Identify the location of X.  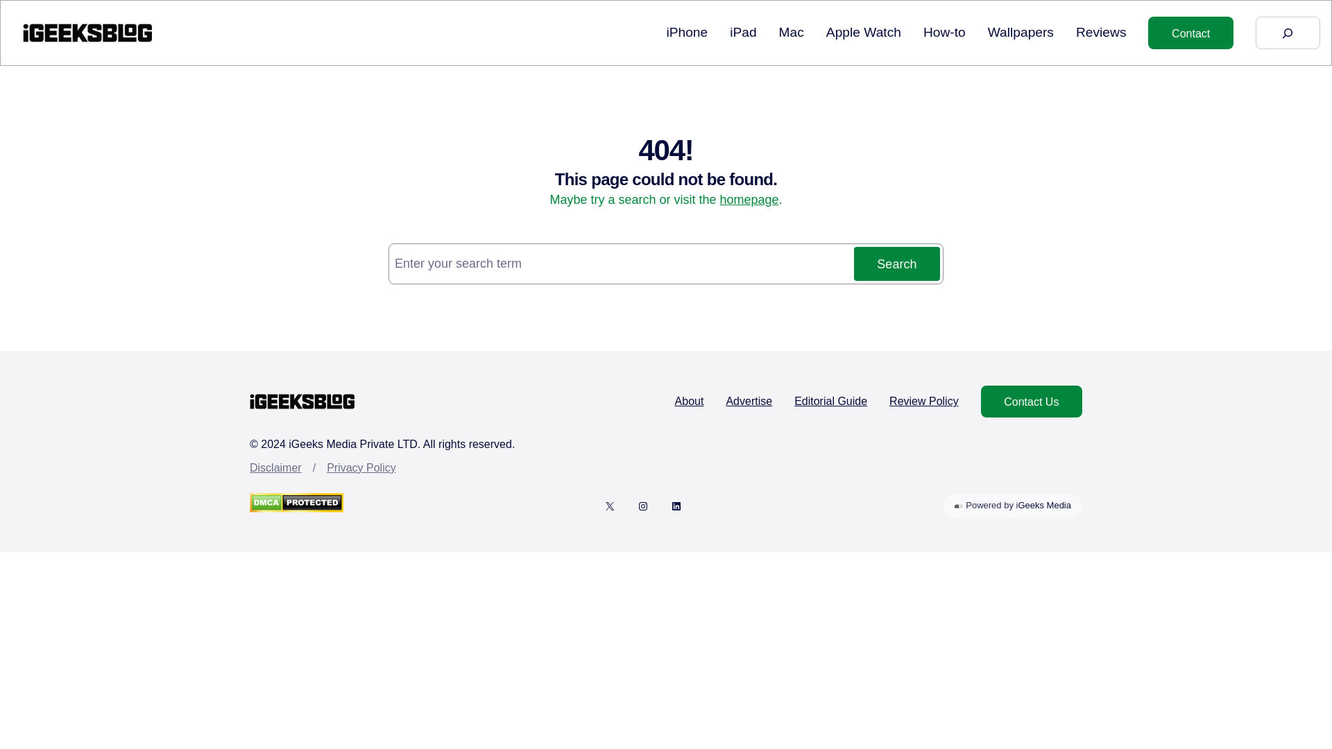
(610, 506).